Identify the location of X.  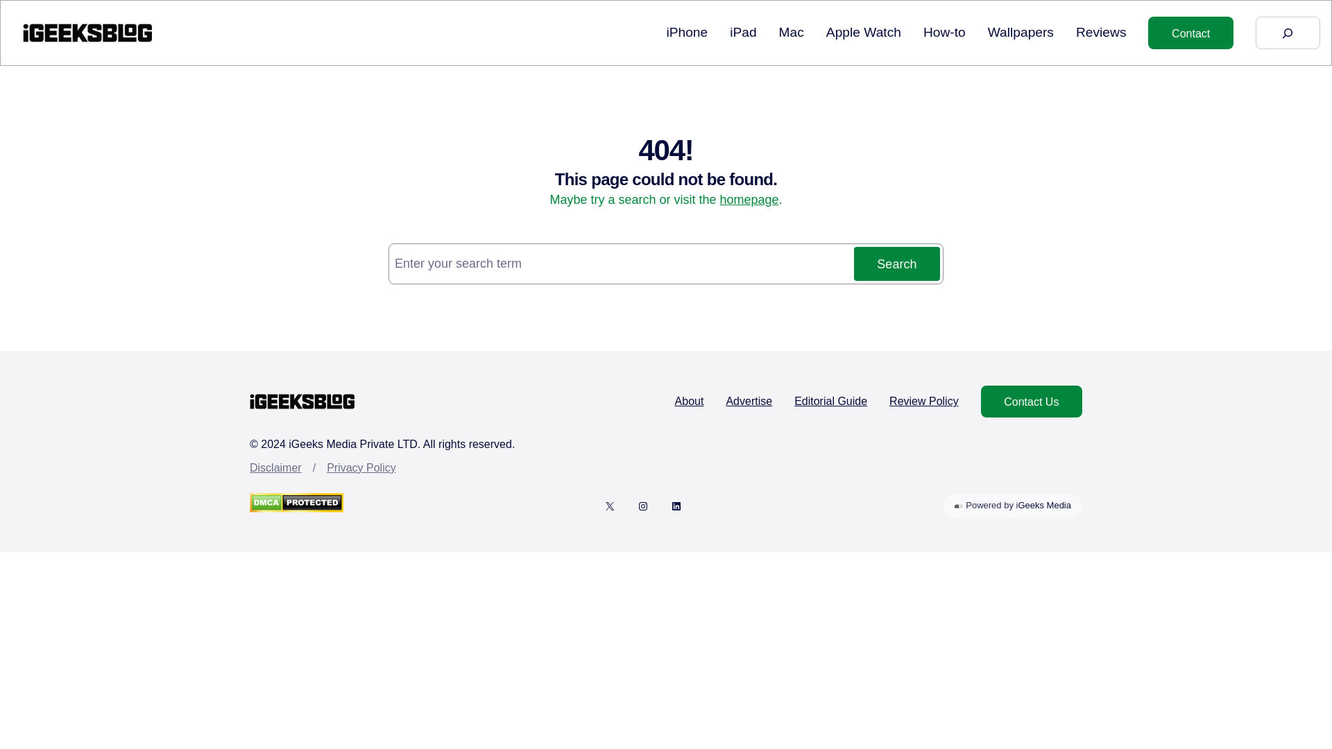
(610, 506).